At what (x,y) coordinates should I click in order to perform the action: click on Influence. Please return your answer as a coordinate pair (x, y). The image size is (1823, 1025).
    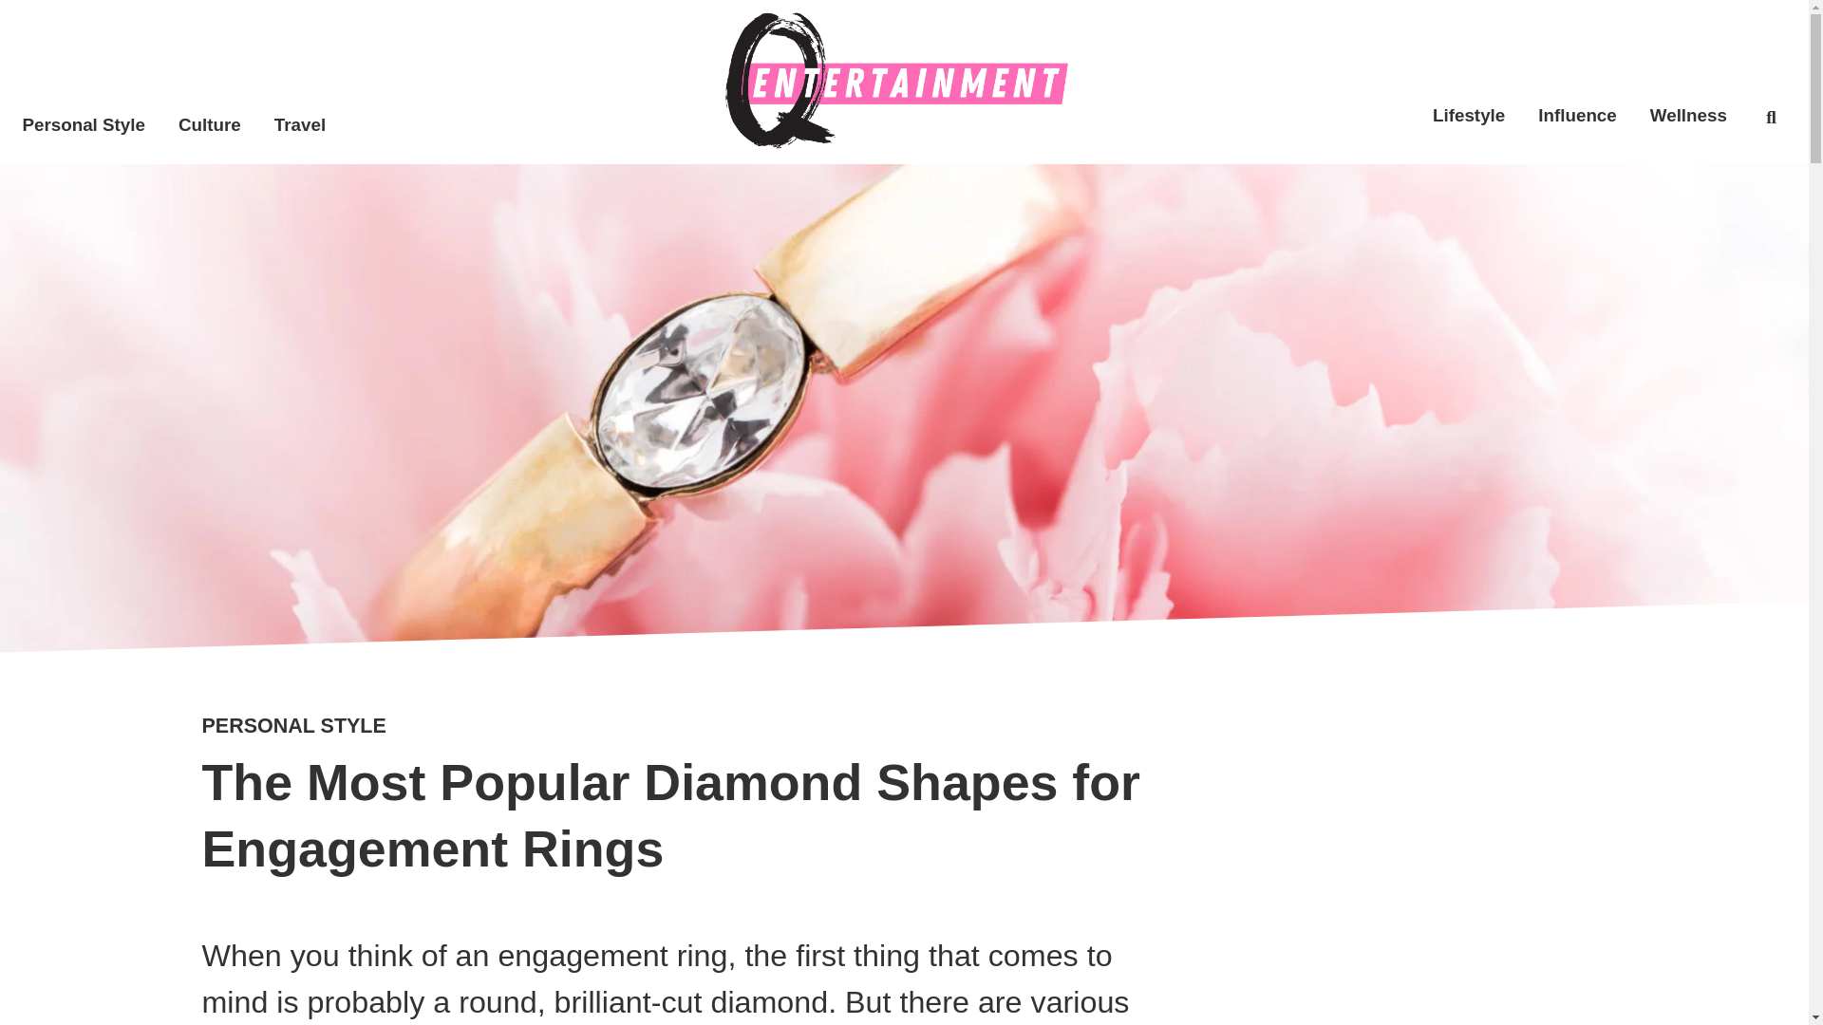
    Looking at the image, I should click on (1578, 116).